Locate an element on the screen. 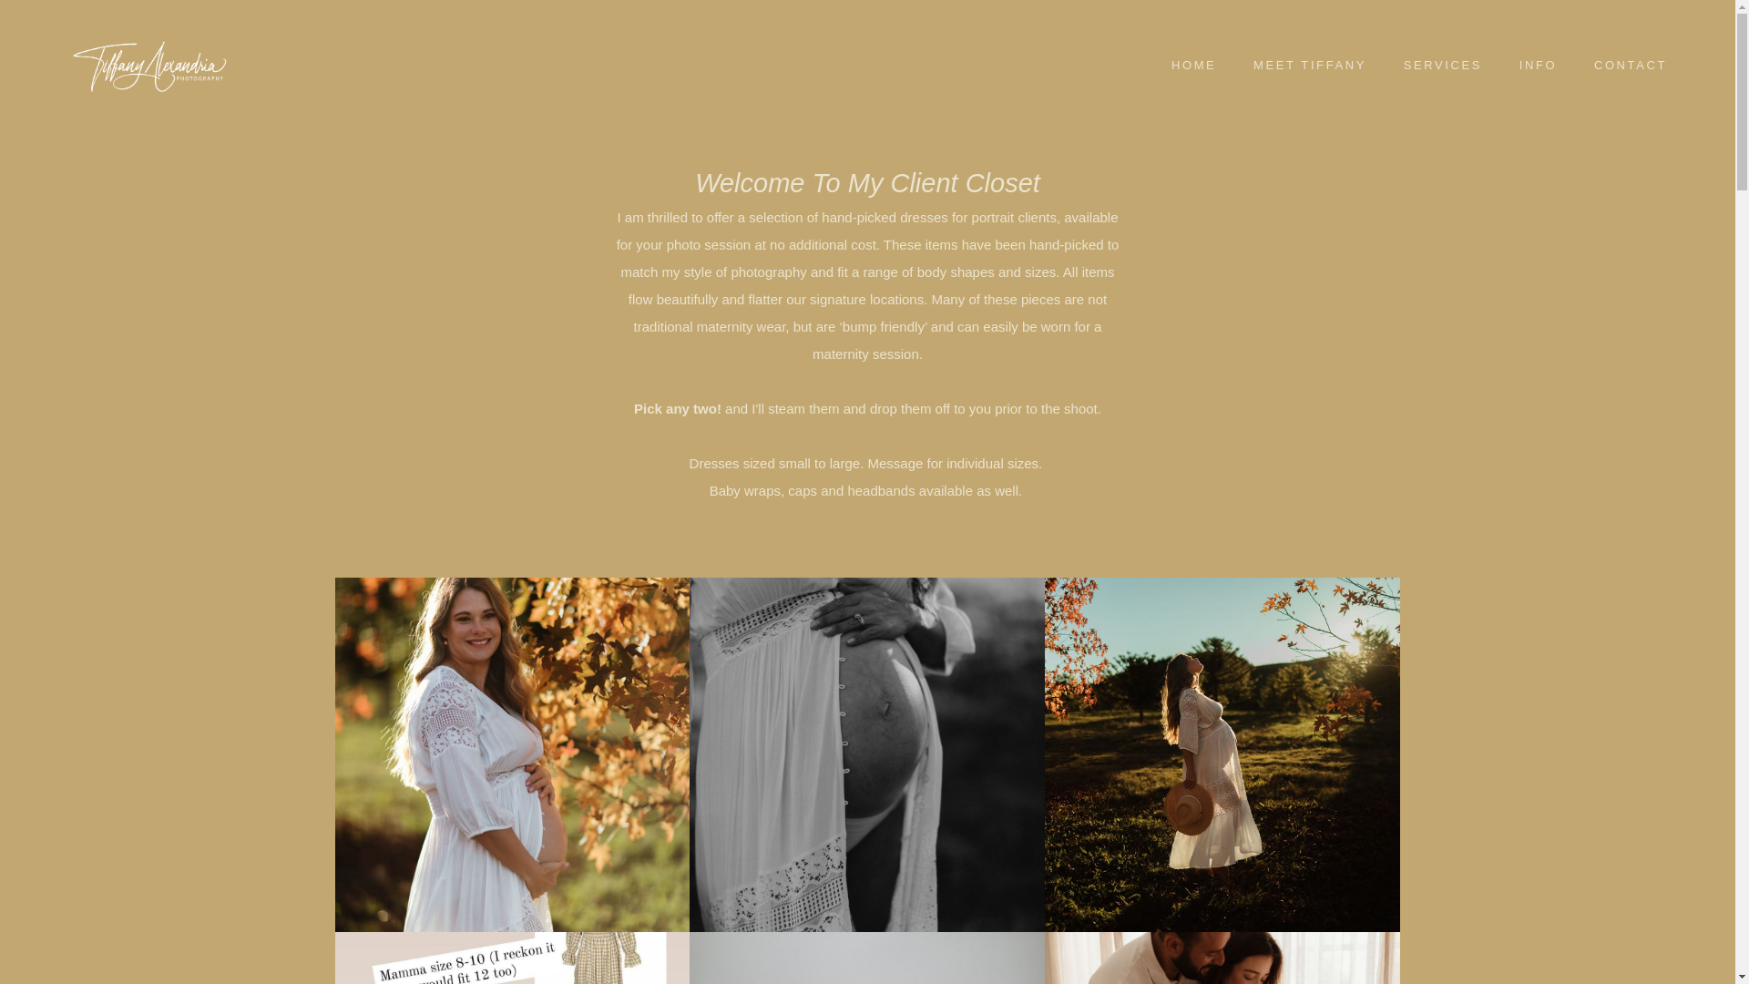 Image resolution: width=1749 pixels, height=984 pixels. CONTACT is located at coordinates (1631, 65).